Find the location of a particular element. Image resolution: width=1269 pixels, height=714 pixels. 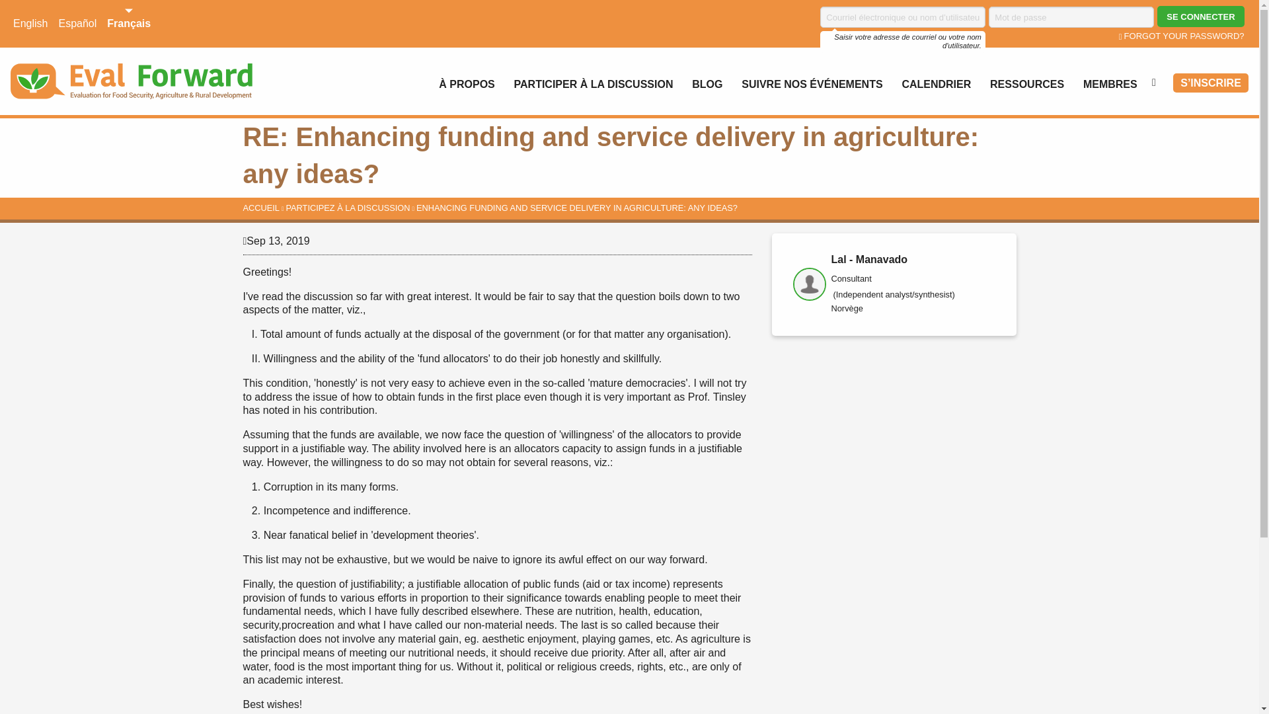

English is located at coordinates (30, 24).